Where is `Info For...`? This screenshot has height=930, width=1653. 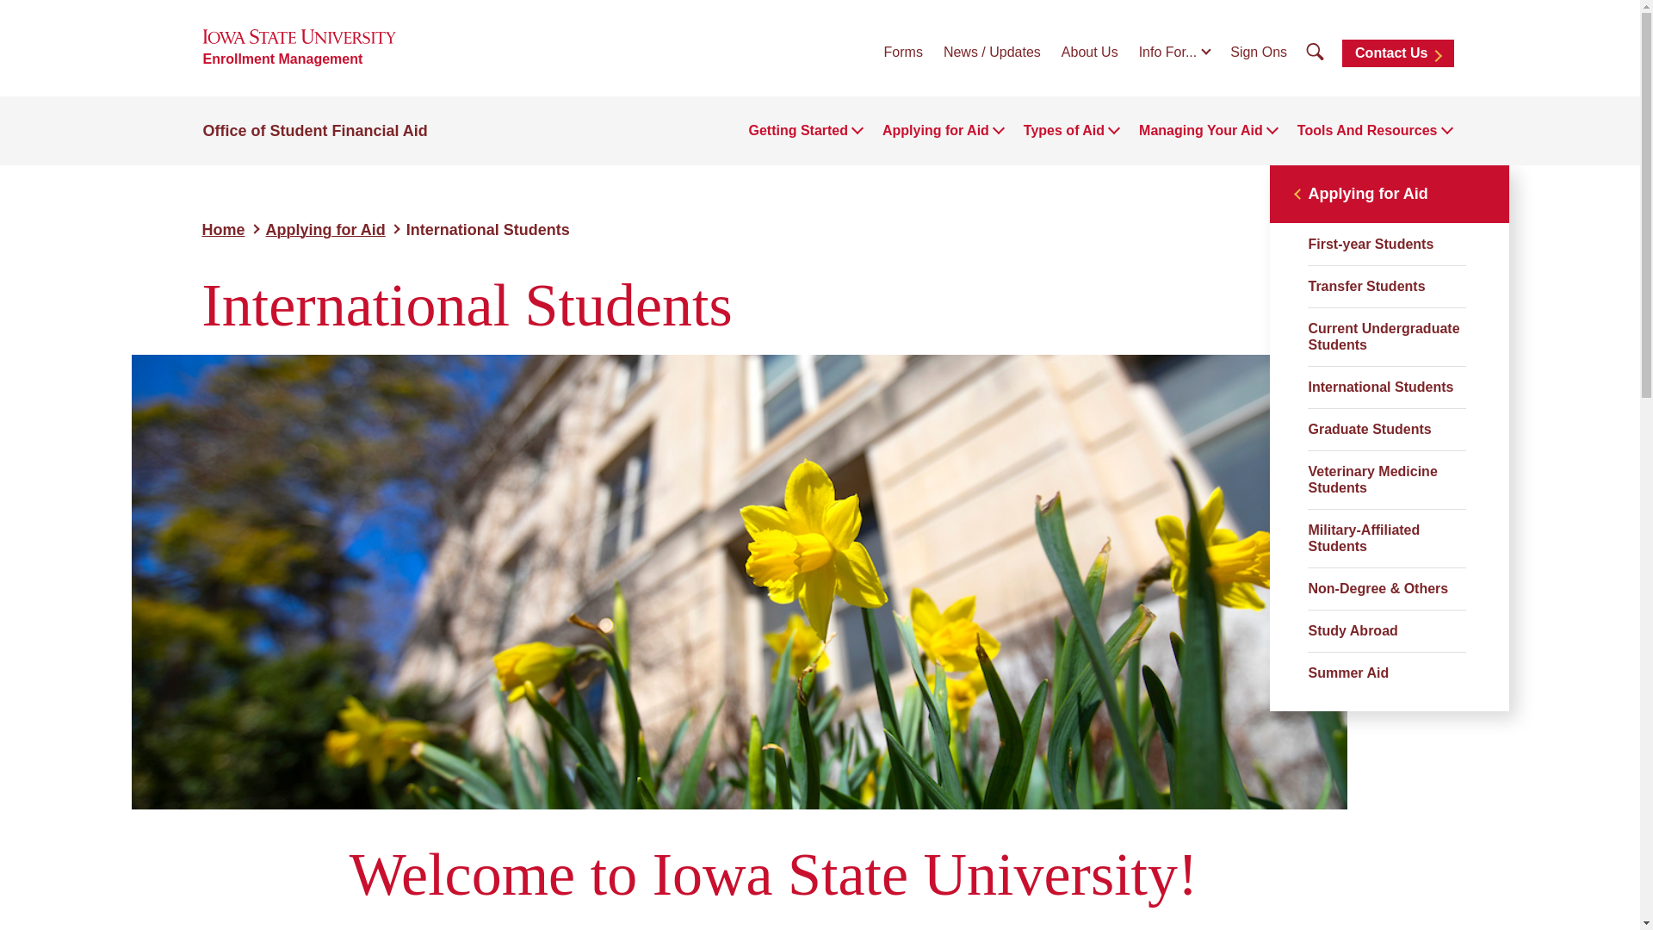 Info For... is located at coordinates (1174, 52).